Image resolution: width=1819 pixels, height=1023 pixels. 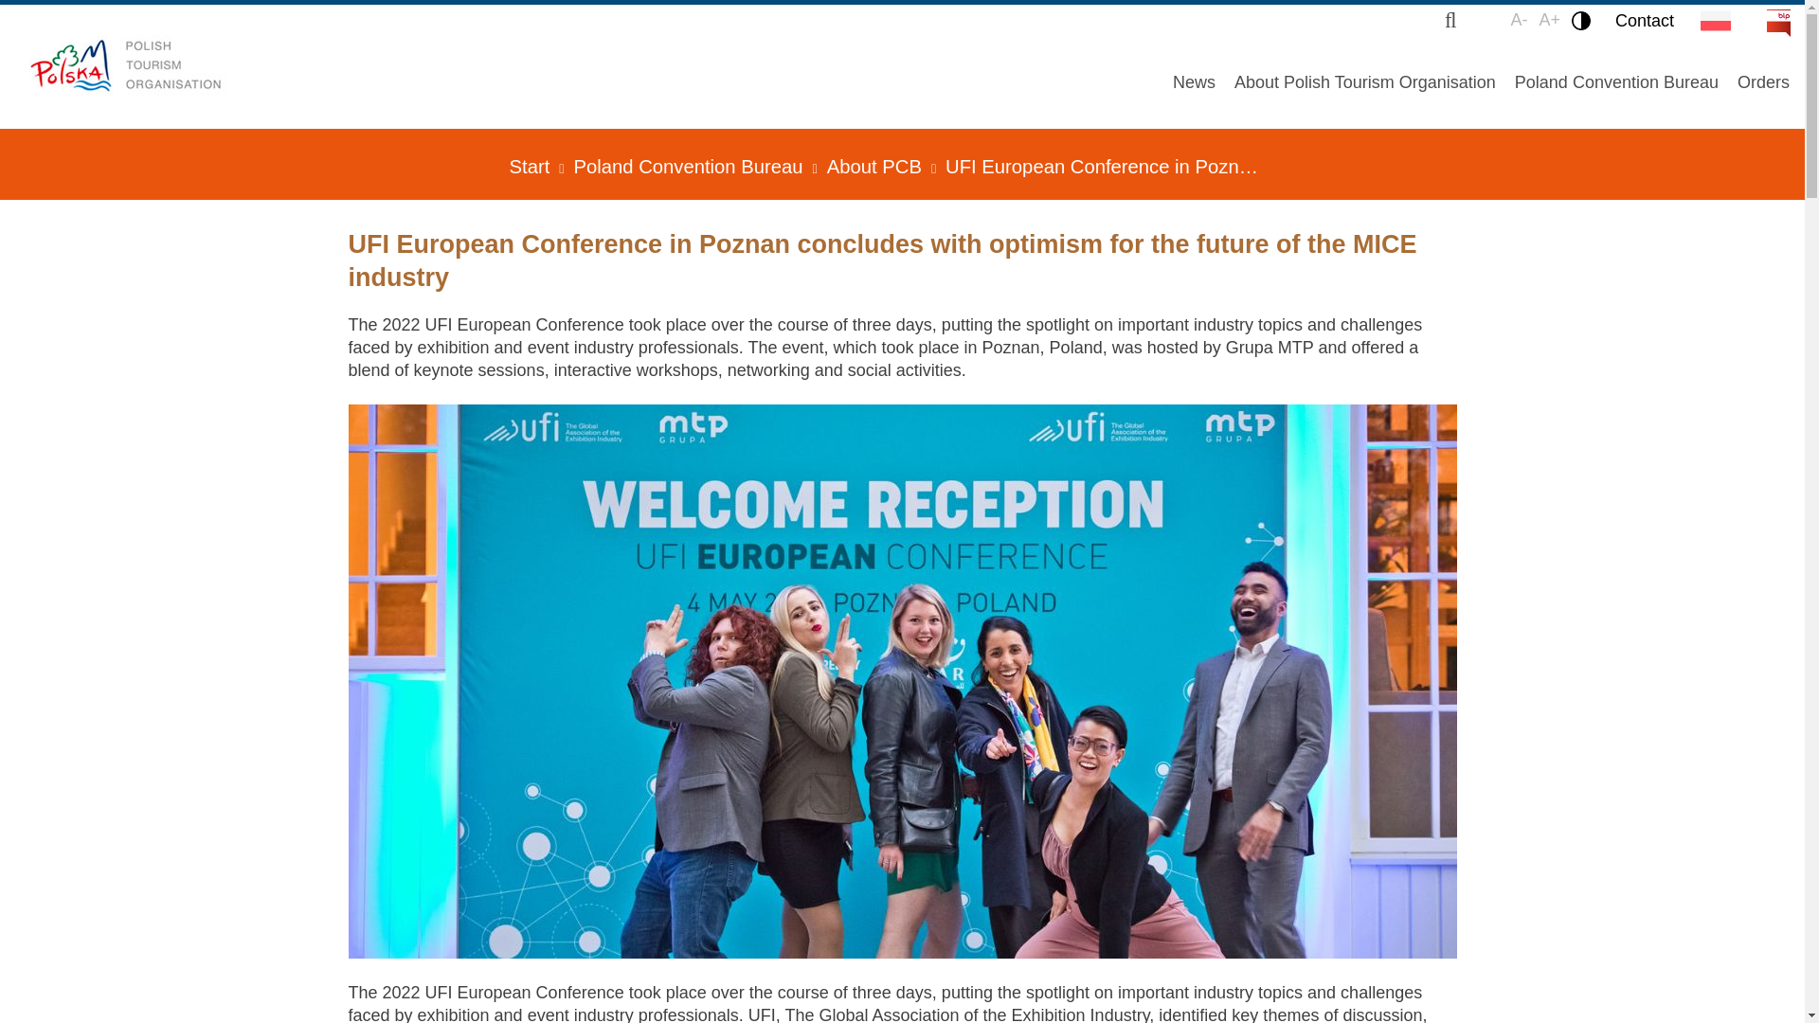 What do you see at coordinates (1766, 11) in the screenshot?
I see `link open in new tab` at bounding box center [1766, 11].